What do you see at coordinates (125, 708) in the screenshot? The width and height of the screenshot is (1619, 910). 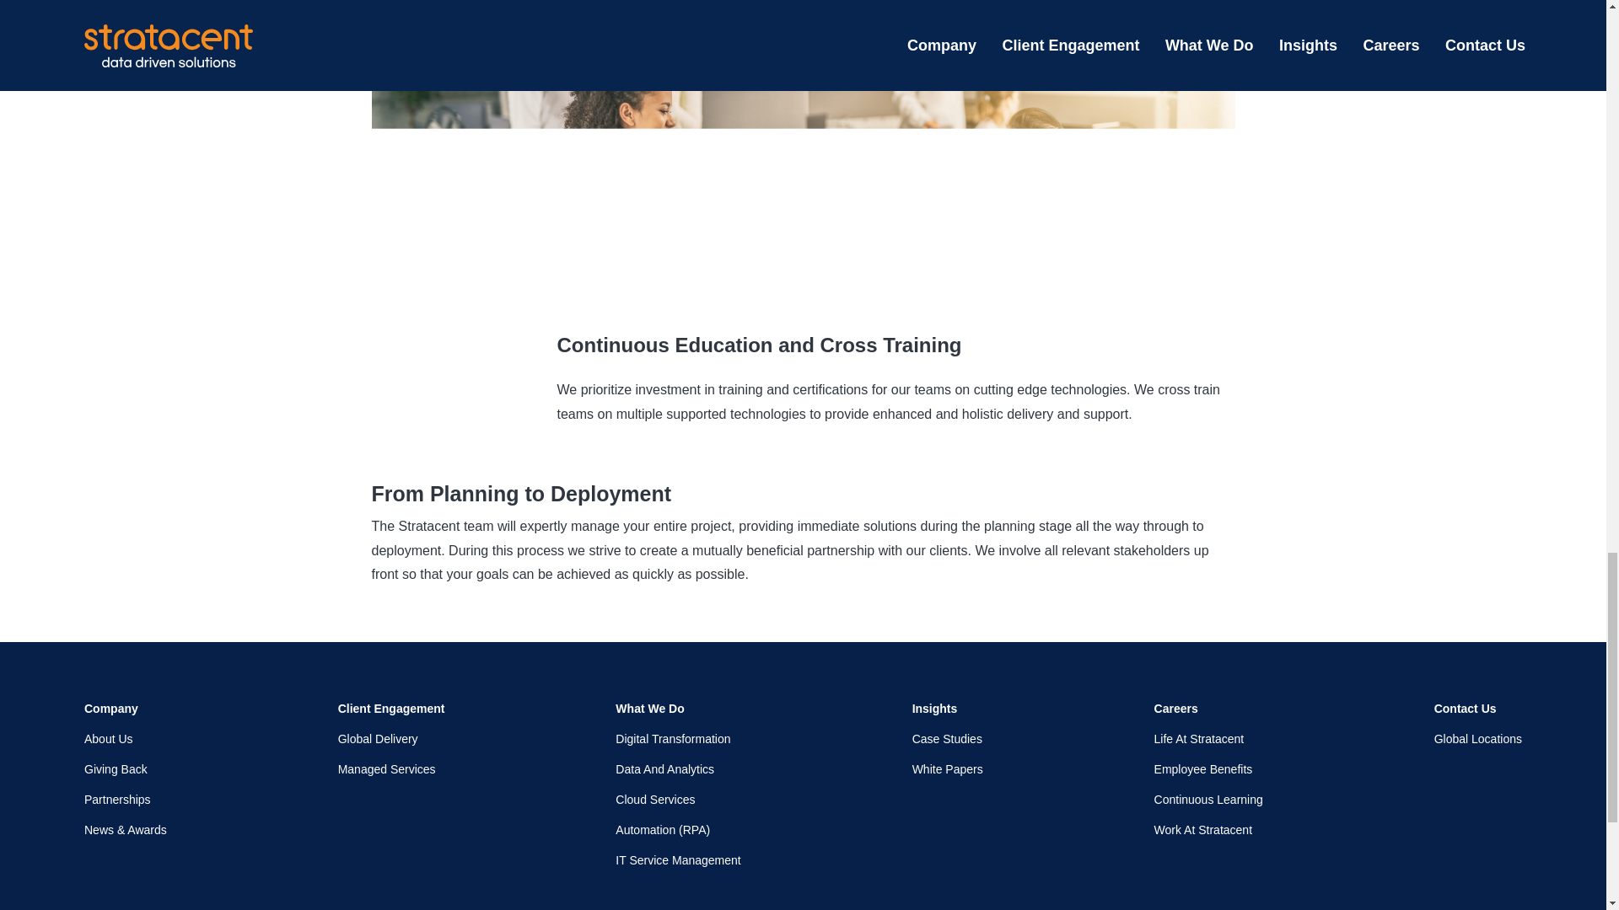 I see `Company` at bounding box center [125, 708].